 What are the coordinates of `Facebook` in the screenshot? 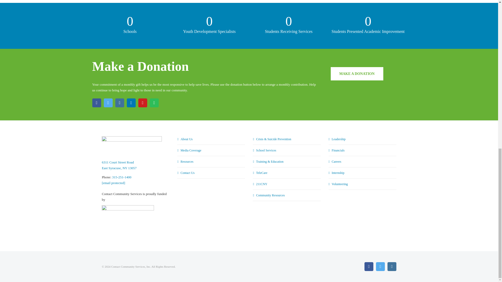 It's located at (96, 103).